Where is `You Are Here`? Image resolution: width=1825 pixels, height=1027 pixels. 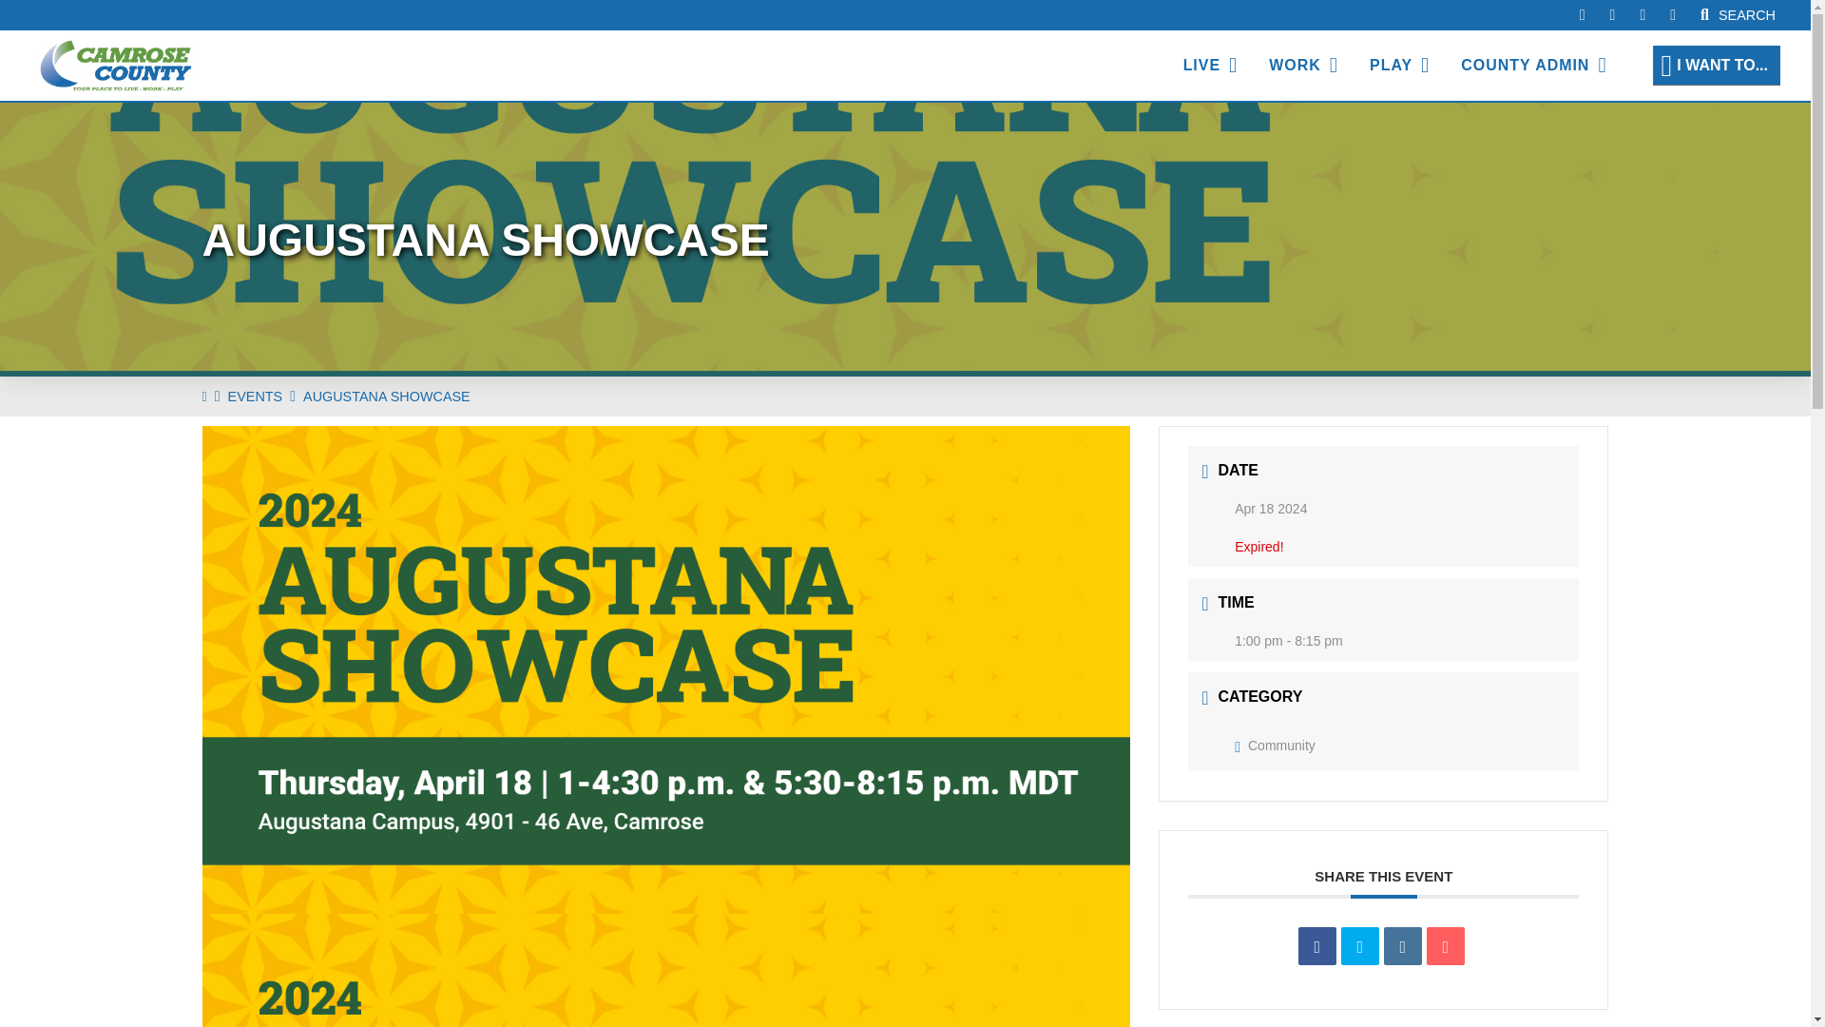 You Are Here is located at coordinates (386, 397).